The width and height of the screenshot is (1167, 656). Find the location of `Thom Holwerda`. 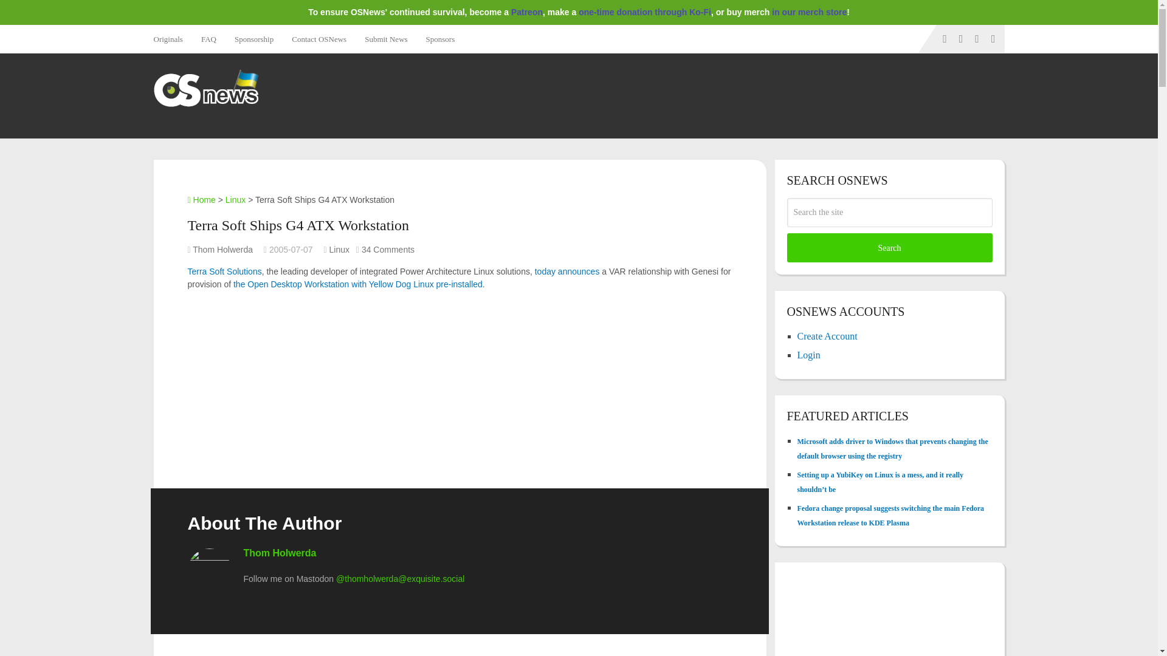

Thom Holwerda is located at coordinates (222, 249).